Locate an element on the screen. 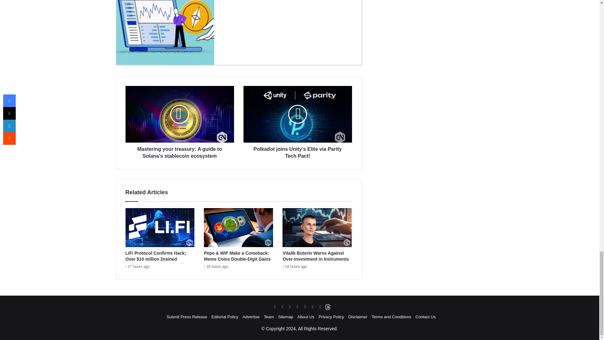  Vitalik Buterin Warns Against Over-Investment in Instruments is located at coordinates (317, 227).